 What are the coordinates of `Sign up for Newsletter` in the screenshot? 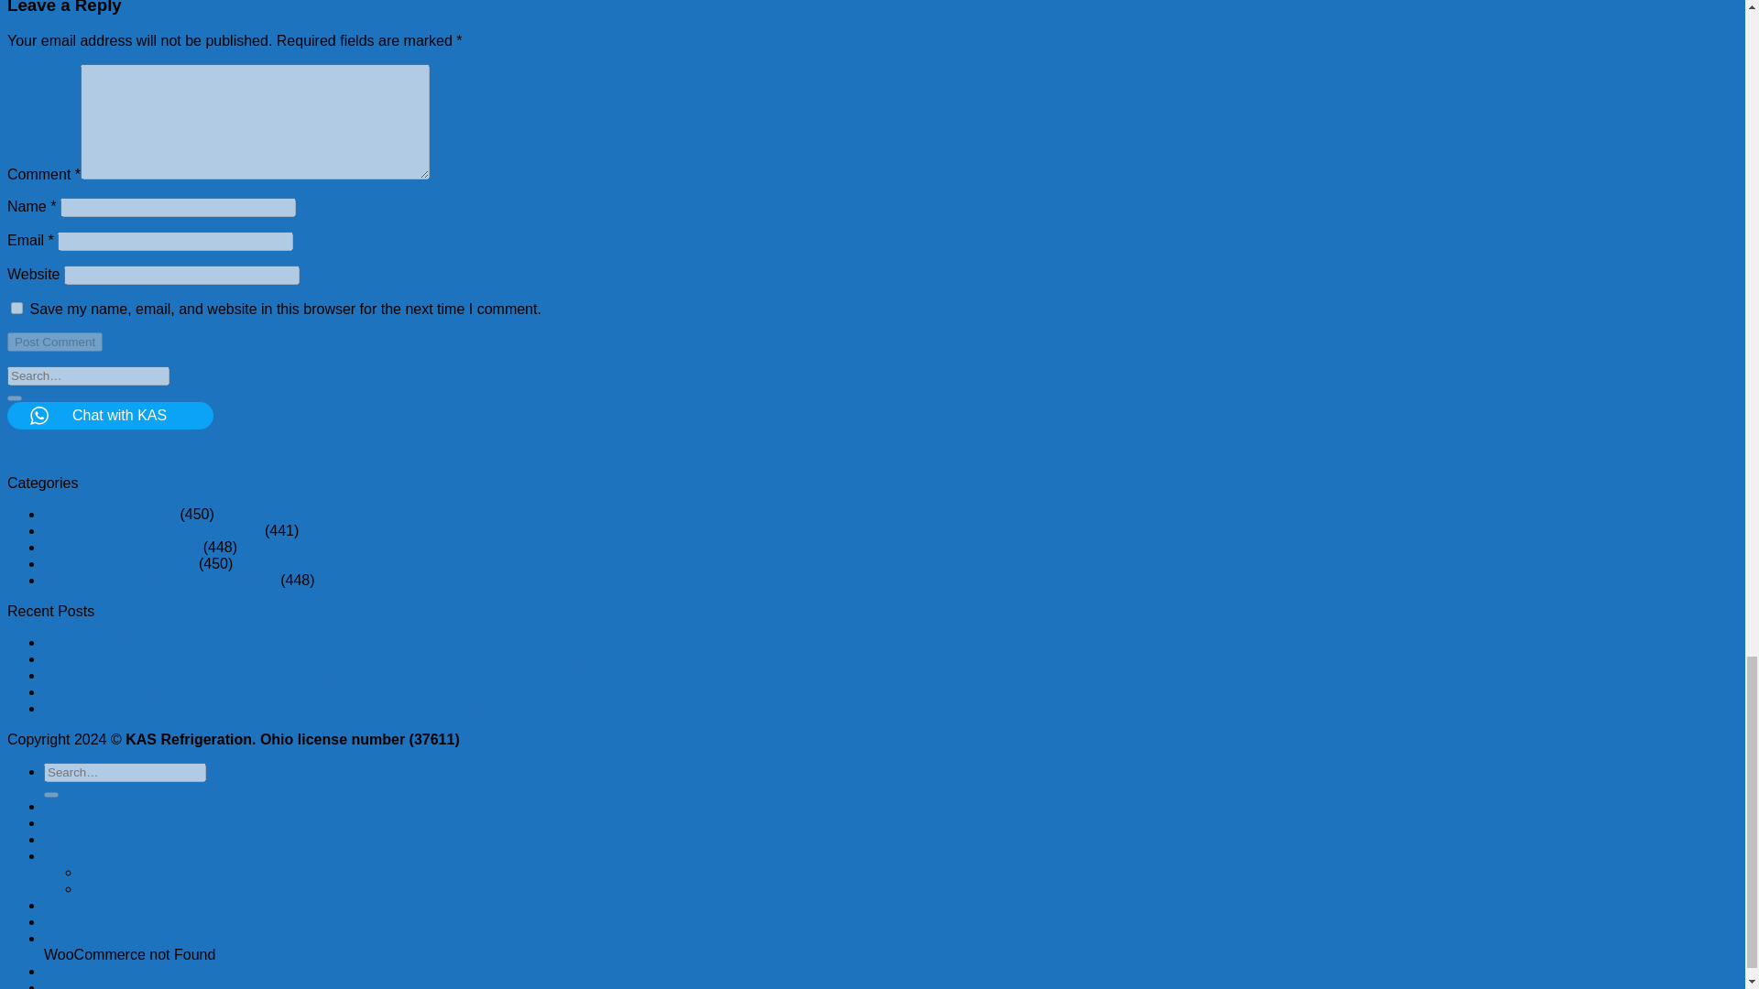 It's located at (81, 971).